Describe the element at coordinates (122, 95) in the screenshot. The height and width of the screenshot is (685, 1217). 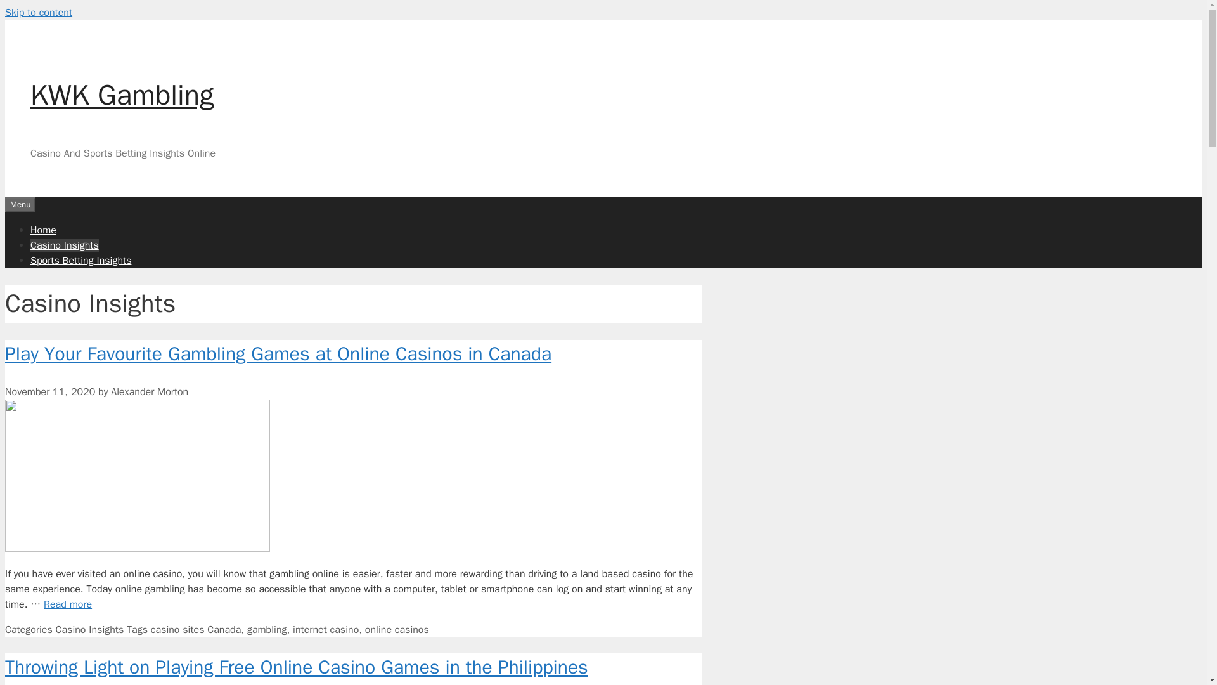
I see `KWK Gambling` at that location.